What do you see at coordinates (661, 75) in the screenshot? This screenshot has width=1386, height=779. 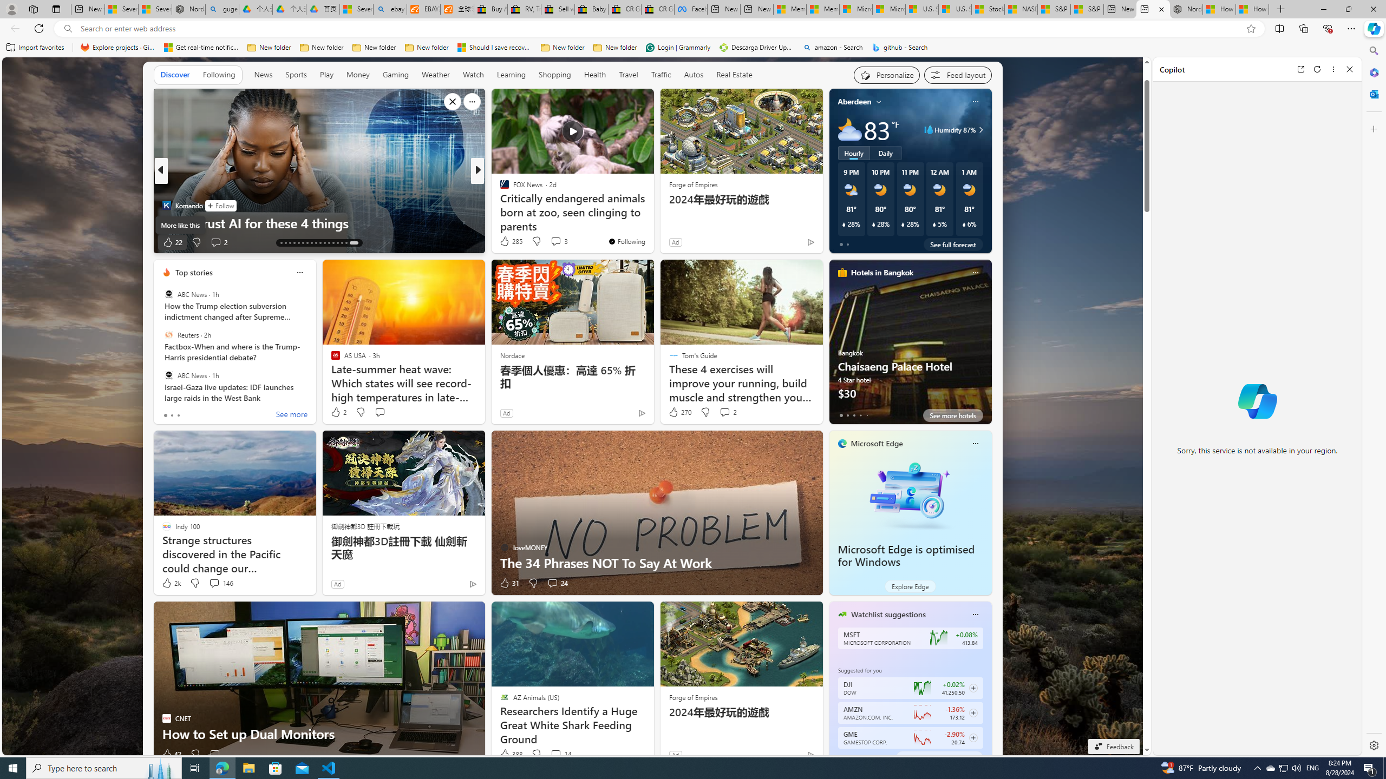 I see `Traffic` at bounding box center [661, 75].